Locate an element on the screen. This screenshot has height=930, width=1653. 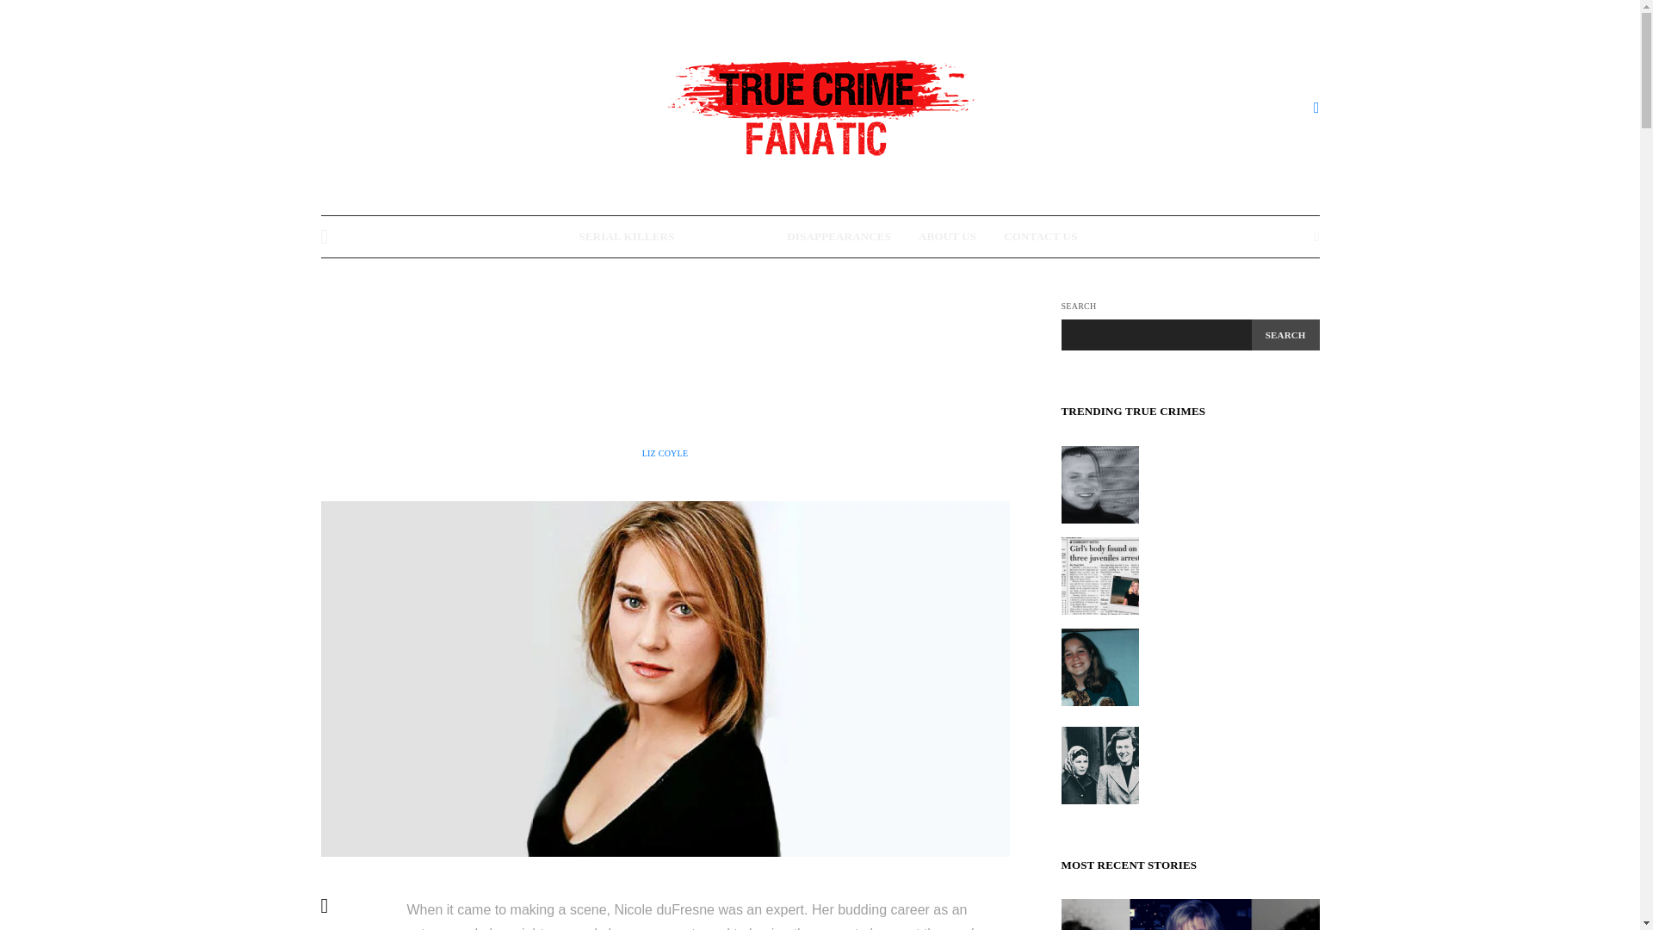
DISAPPEARANCES is located at coordinates (839, 236).